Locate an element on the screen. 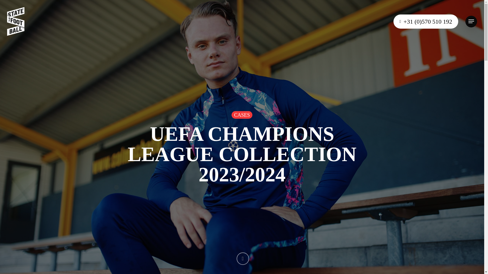 Image resolution: width=488 pixels, height=274 pixels. CASES is located at coordinates (242, 115).